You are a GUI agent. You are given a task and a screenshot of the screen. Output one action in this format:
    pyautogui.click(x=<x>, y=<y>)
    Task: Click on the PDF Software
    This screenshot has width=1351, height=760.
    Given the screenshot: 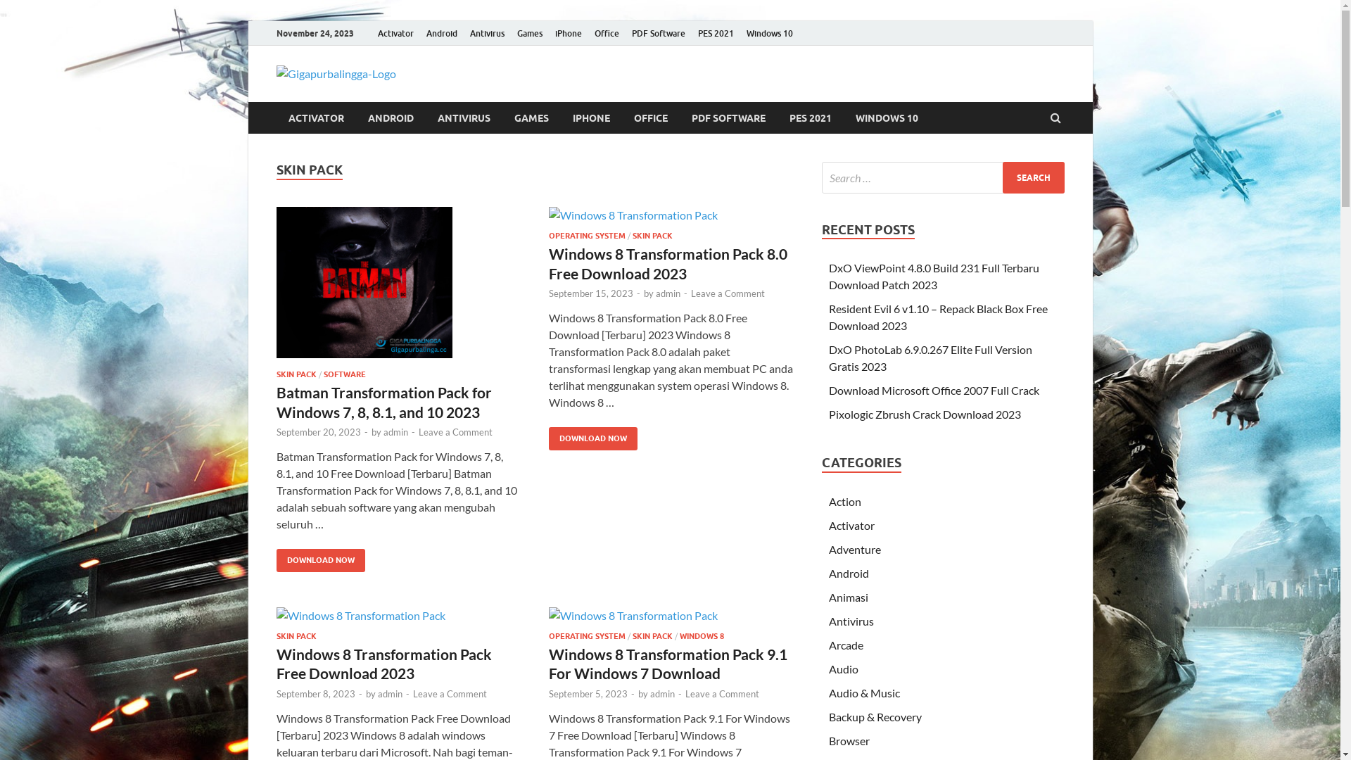 What is the action you would take?
    pyautogui.click(x=658, y=34)
    